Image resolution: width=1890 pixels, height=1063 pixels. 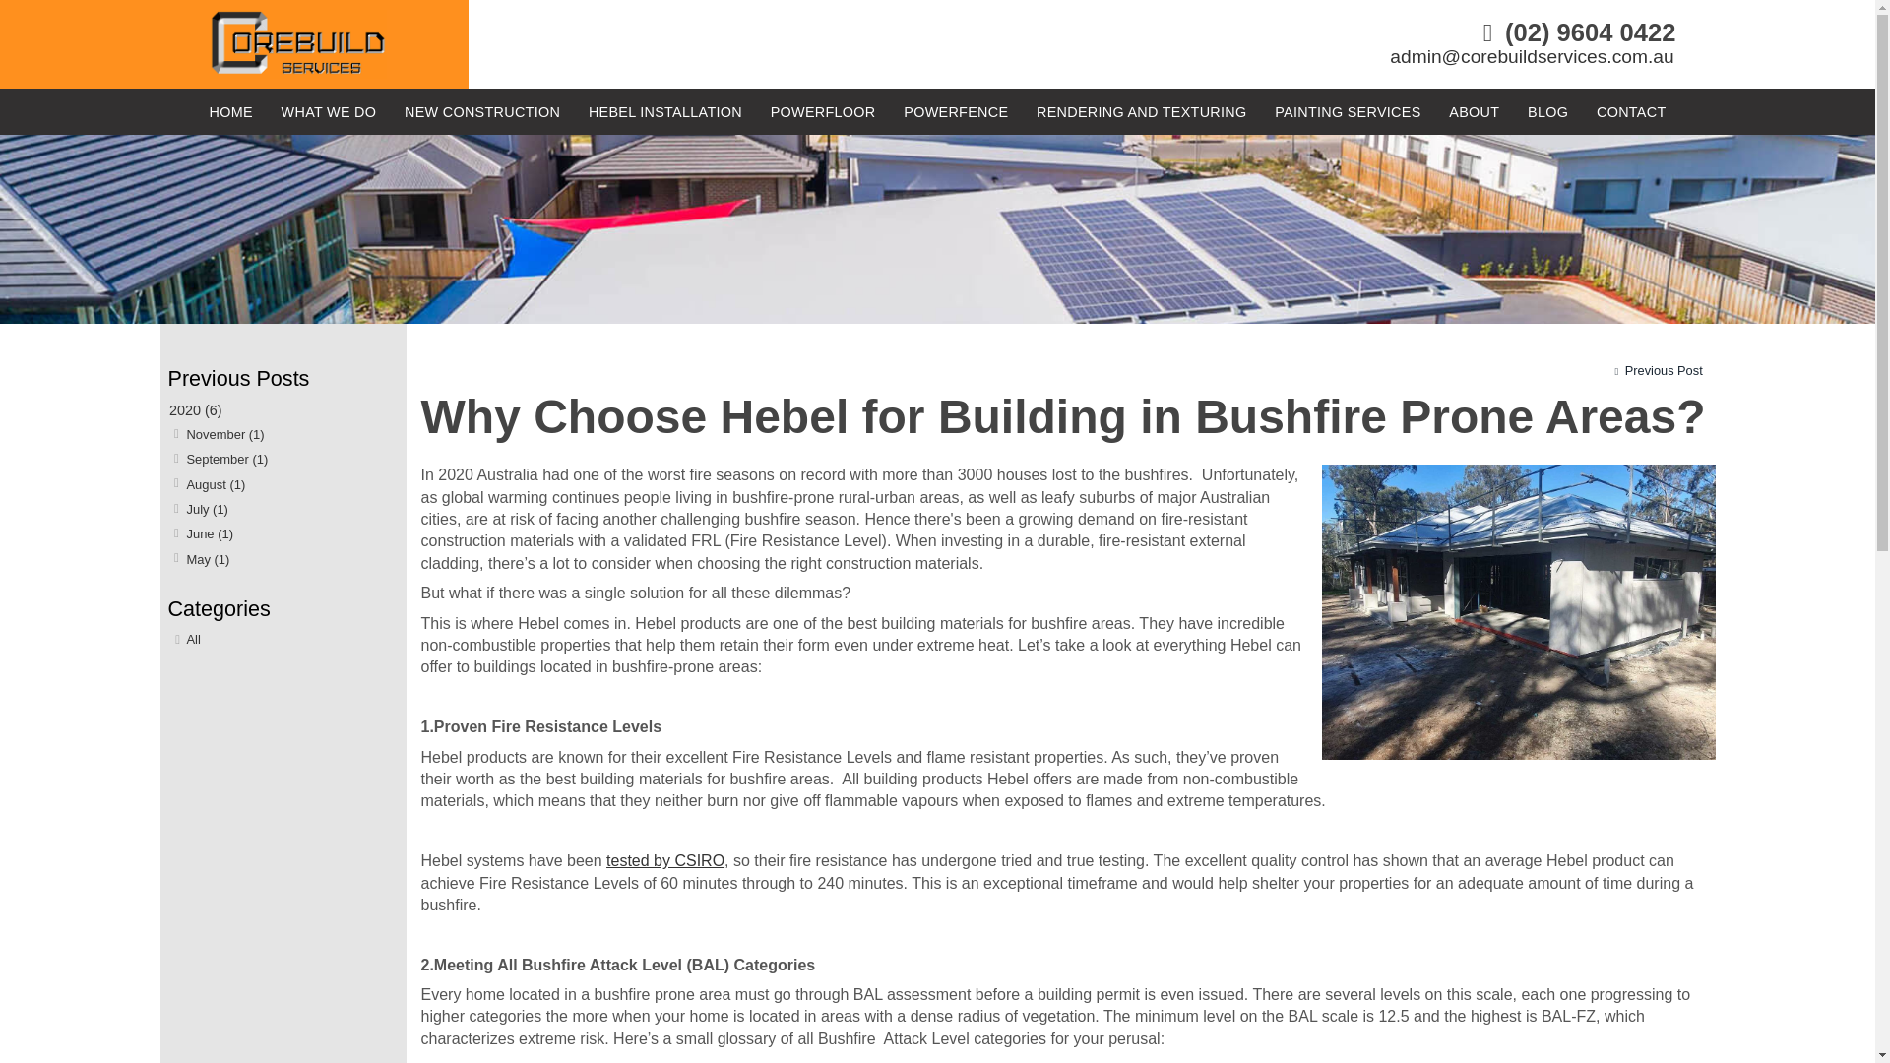 What do you see at coordinates (665, 112) in the screenshot?
I see `HEBEL INSTALLATION` at bounding box center [665, 112].